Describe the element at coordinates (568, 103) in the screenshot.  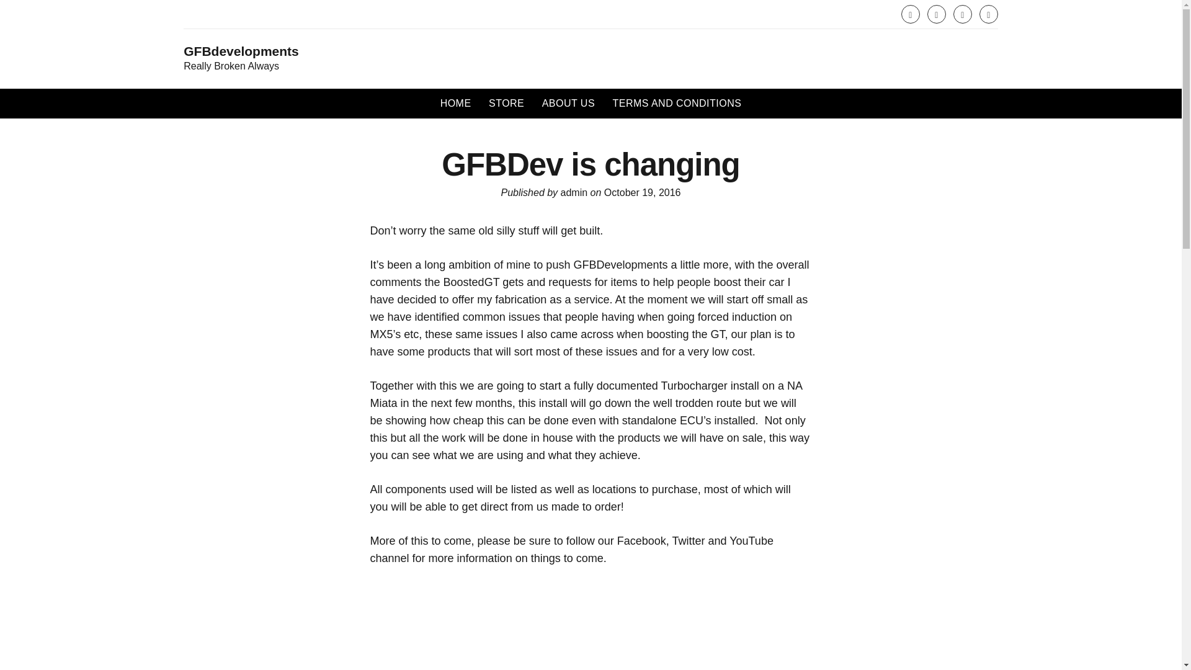
I see `ABOUT US` at that location.